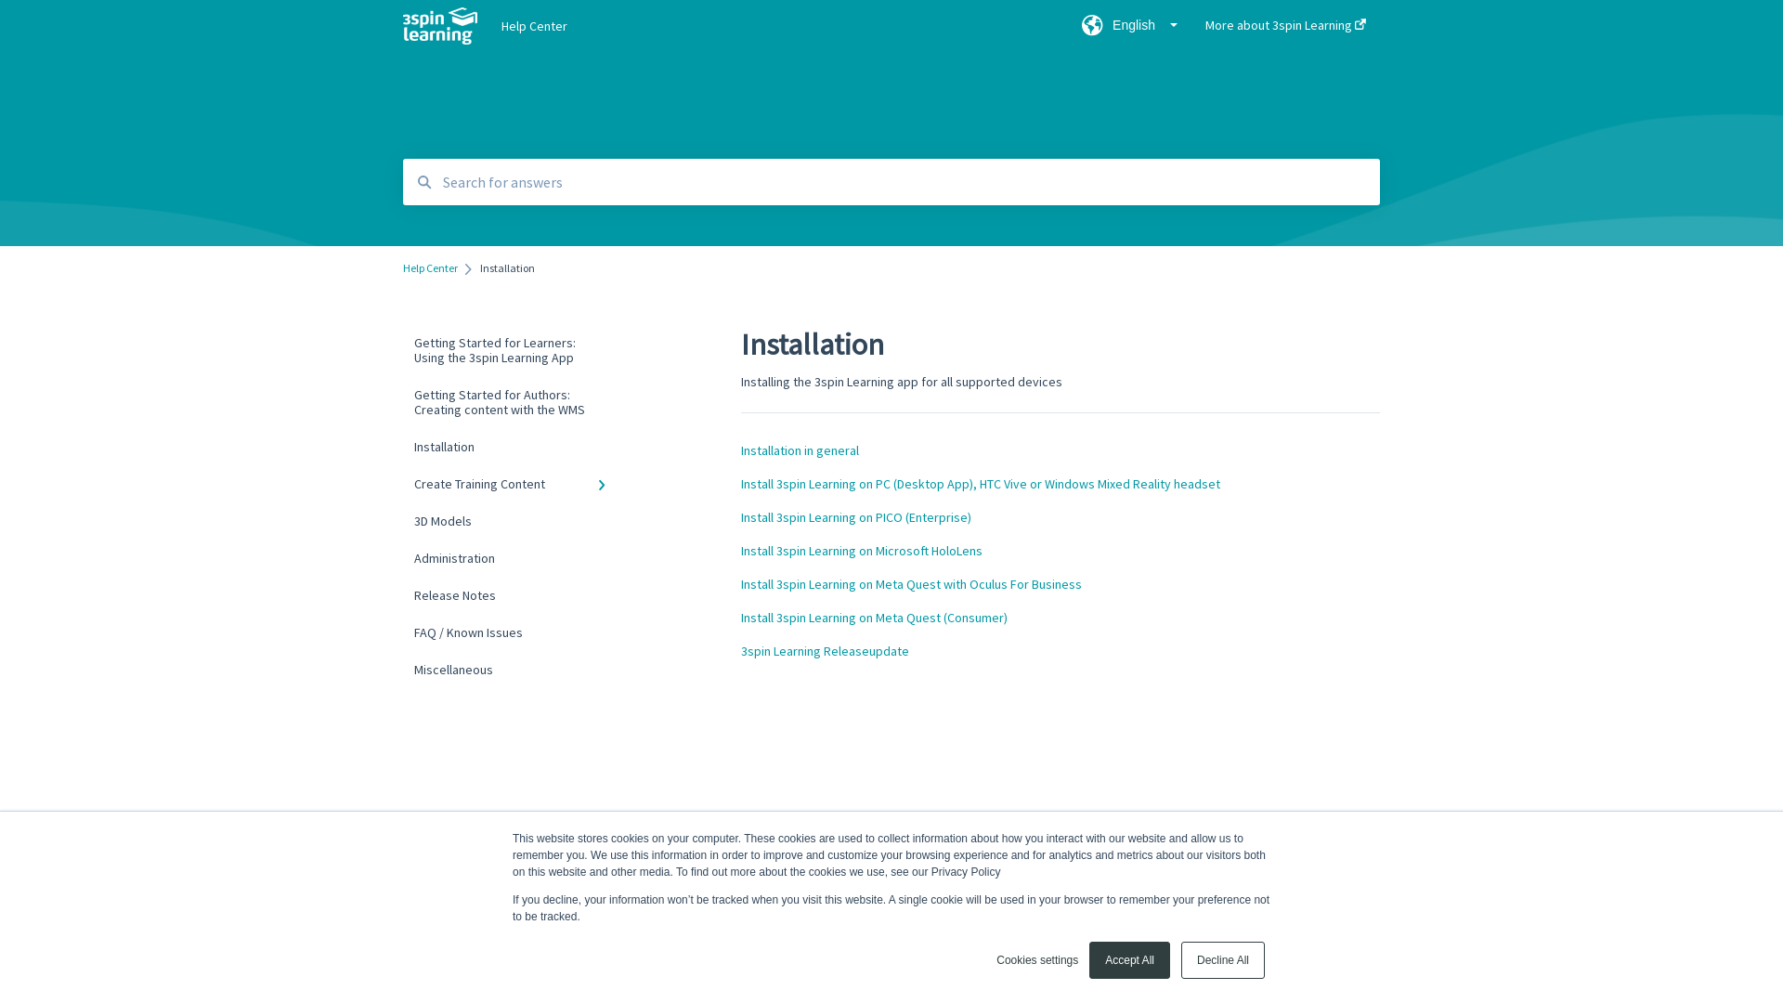 This screenshot has height=1003, width=1783. What do you see at coordinates (1129, 960) in the screenshot?
I see `Accept All` at bounding box center [1129, 960].